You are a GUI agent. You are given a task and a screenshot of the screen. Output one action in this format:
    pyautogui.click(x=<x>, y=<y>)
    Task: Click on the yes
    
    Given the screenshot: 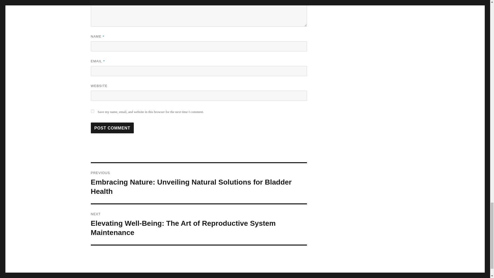 What is the action you would take?
    pyautogui.click(x=92, y=111)
    